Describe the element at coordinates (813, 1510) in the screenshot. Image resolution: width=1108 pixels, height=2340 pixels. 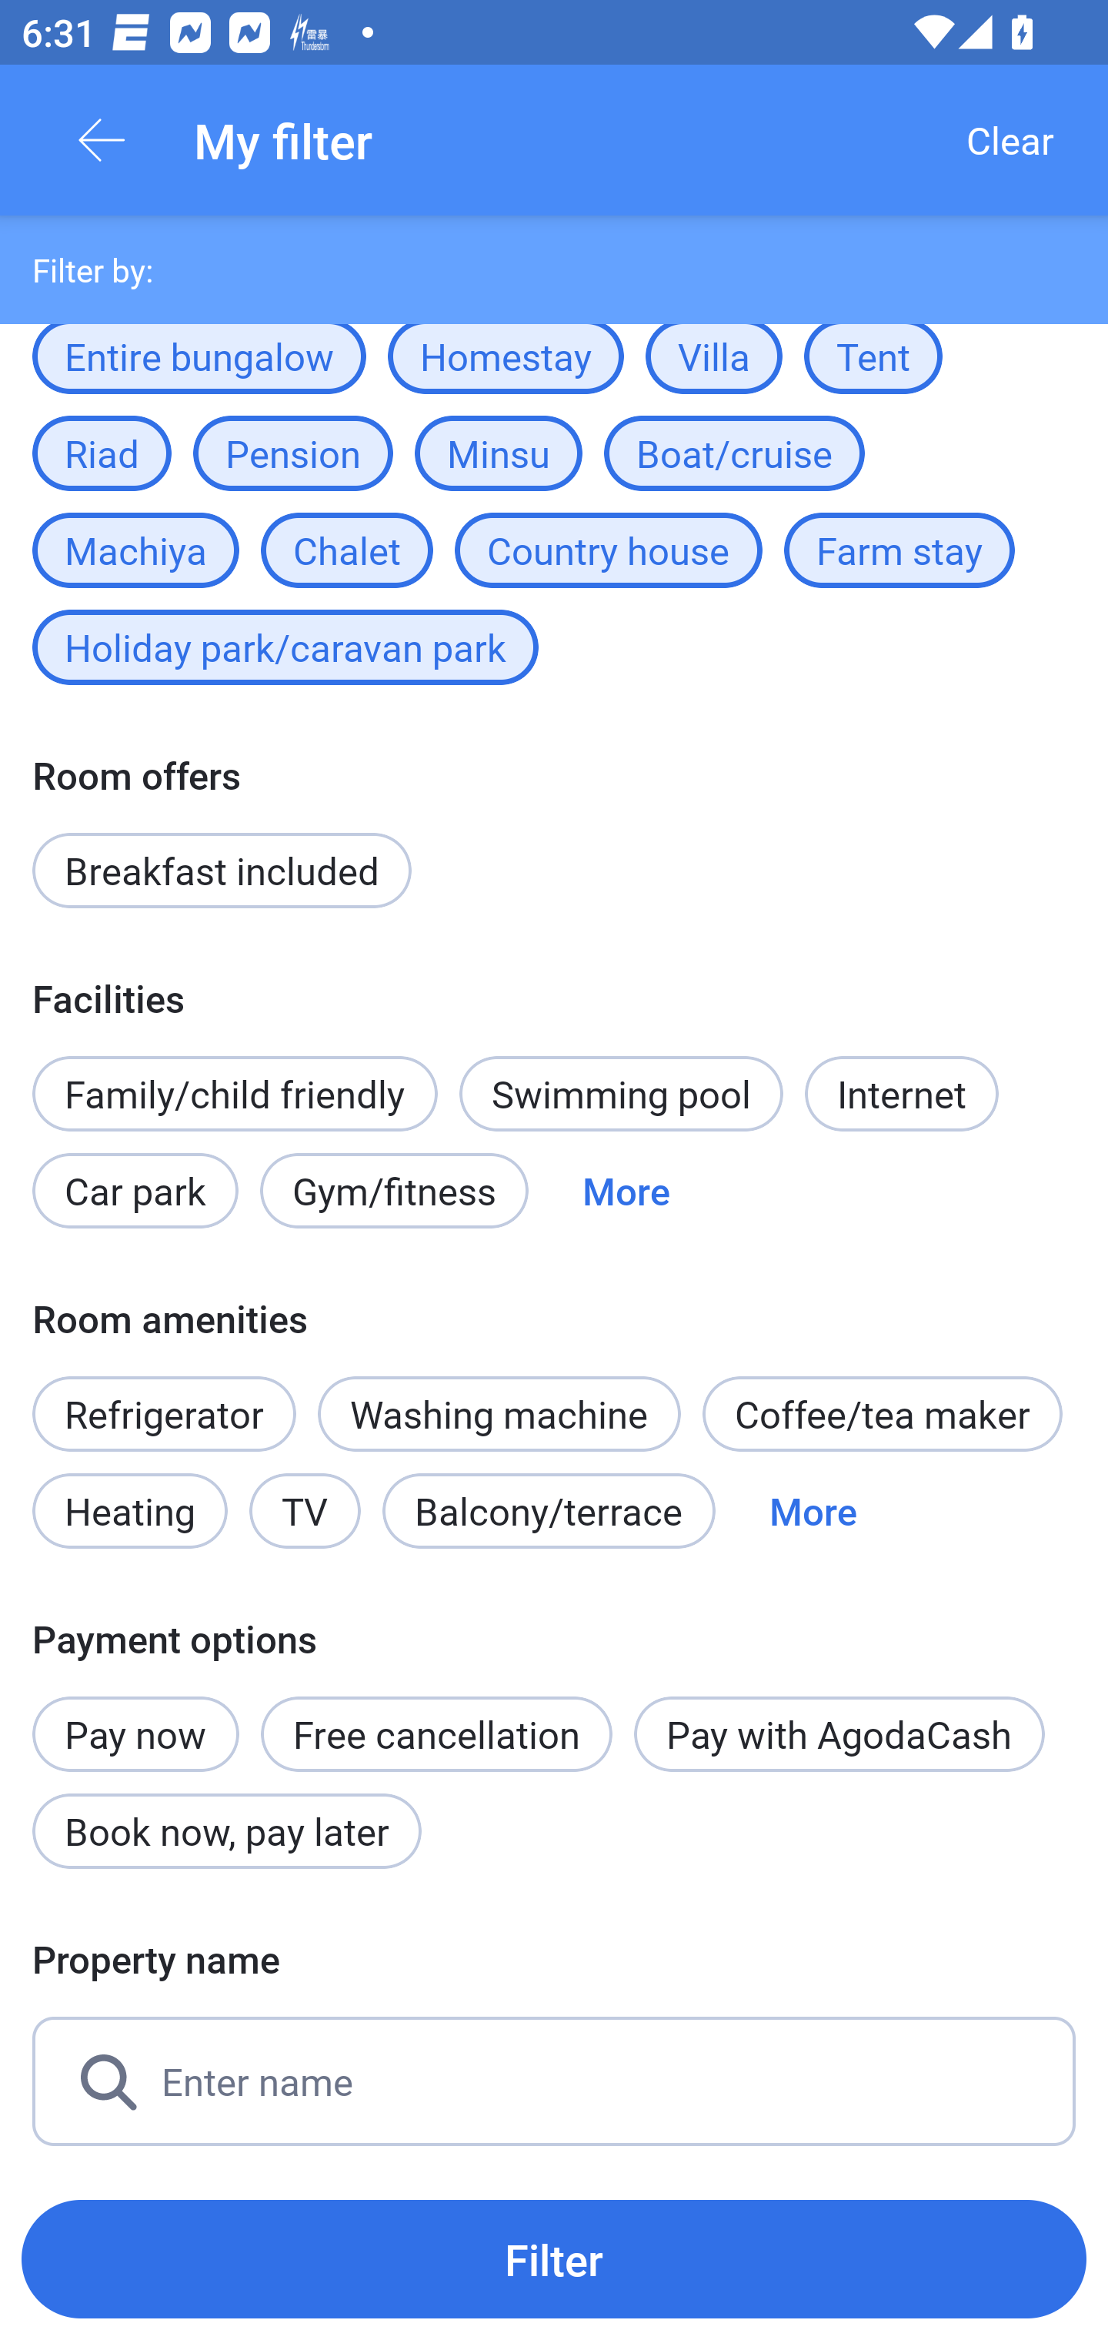
I see `More` at that location.